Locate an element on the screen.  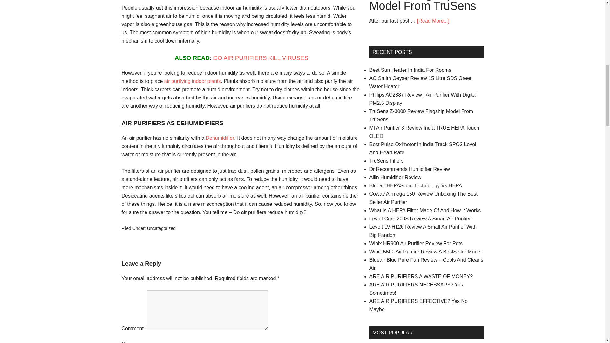
MI Air Purifier 3 Review India TRUE HEPA Touch OLED is located at coordinates (424, 132).